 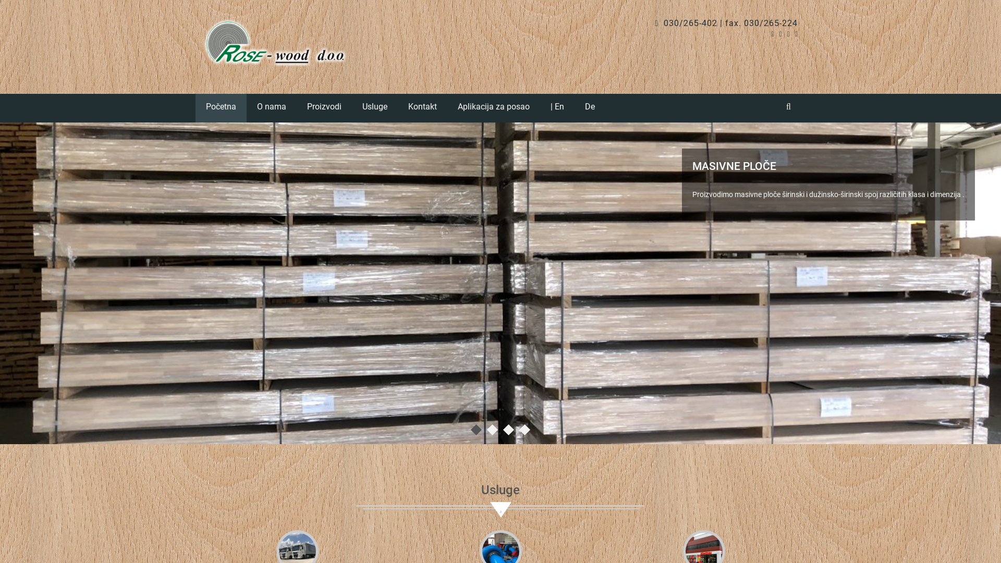 I want to click on 2, so click(x=491, y=429).